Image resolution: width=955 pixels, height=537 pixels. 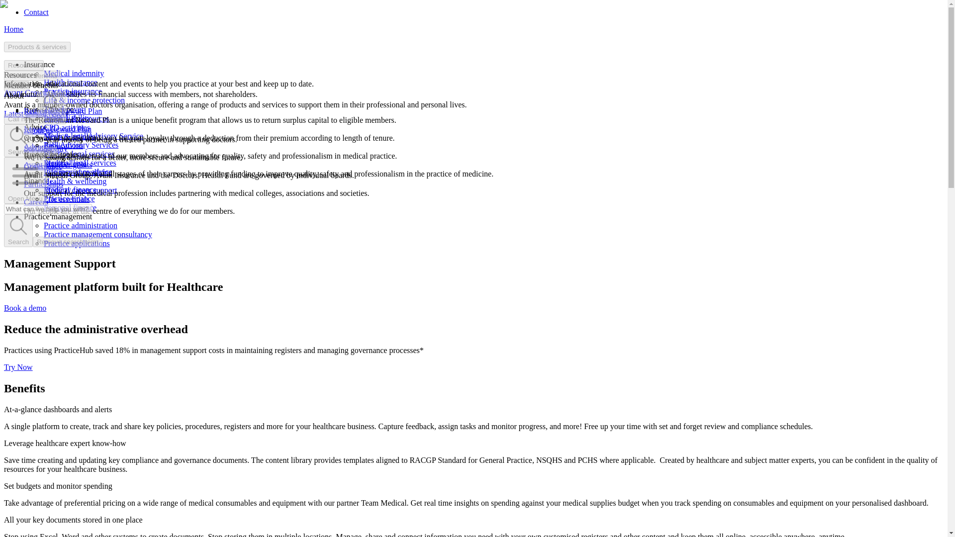 What do you see at coordinates (36, 12) in the screenshot?
I see `Contact` at bounding box center [36, 12].